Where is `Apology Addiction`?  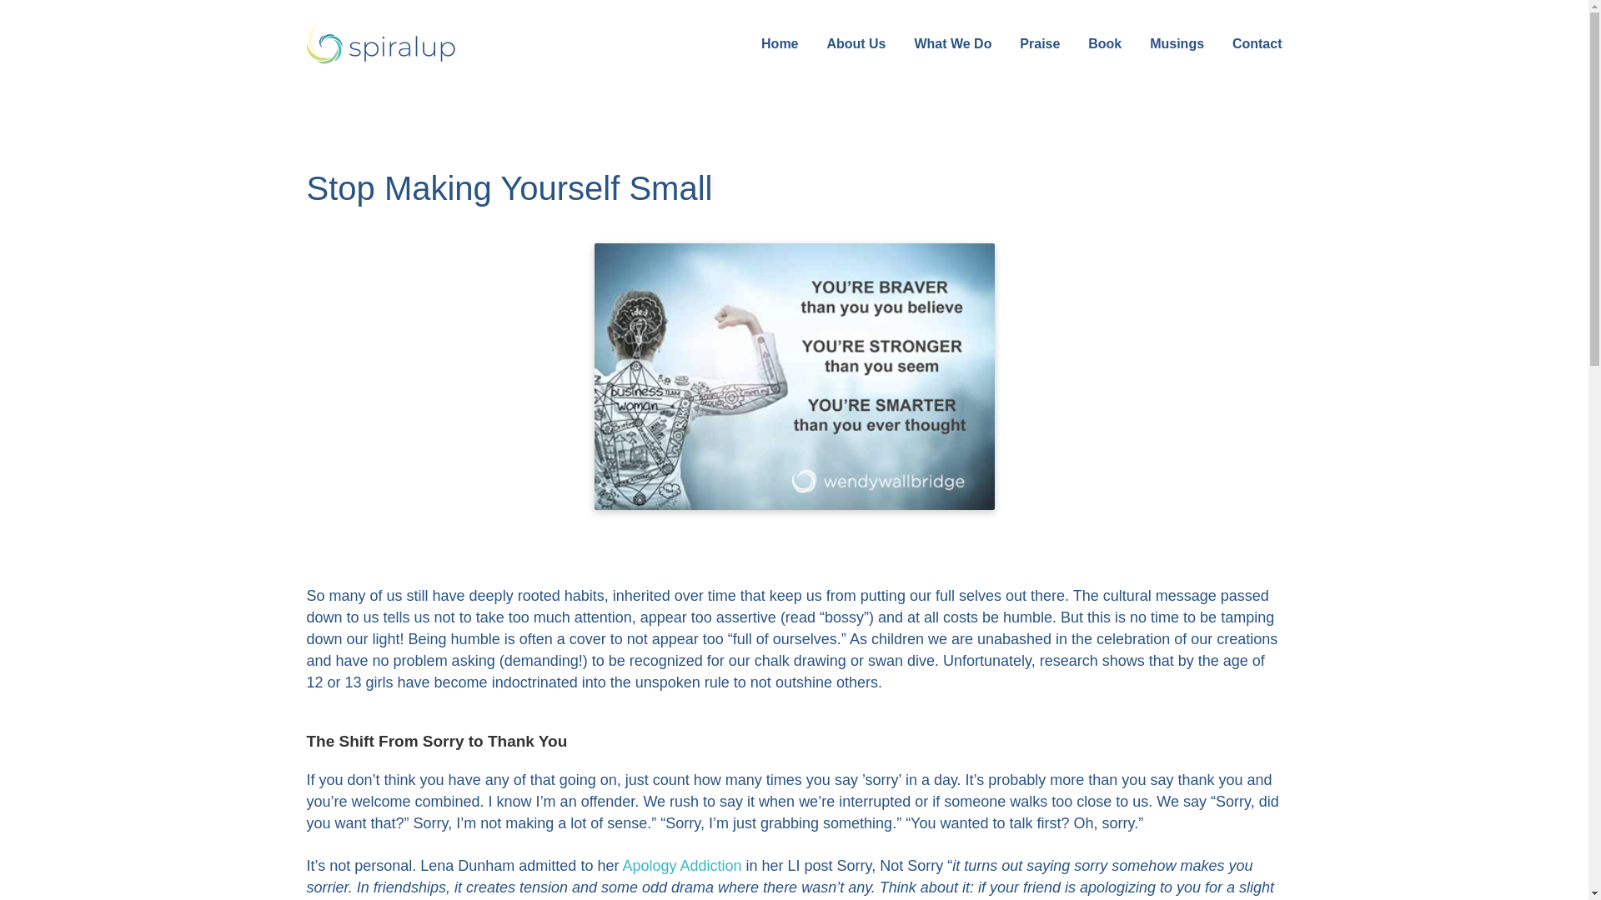 Apology Addiction is located at coordinates (681, 865).